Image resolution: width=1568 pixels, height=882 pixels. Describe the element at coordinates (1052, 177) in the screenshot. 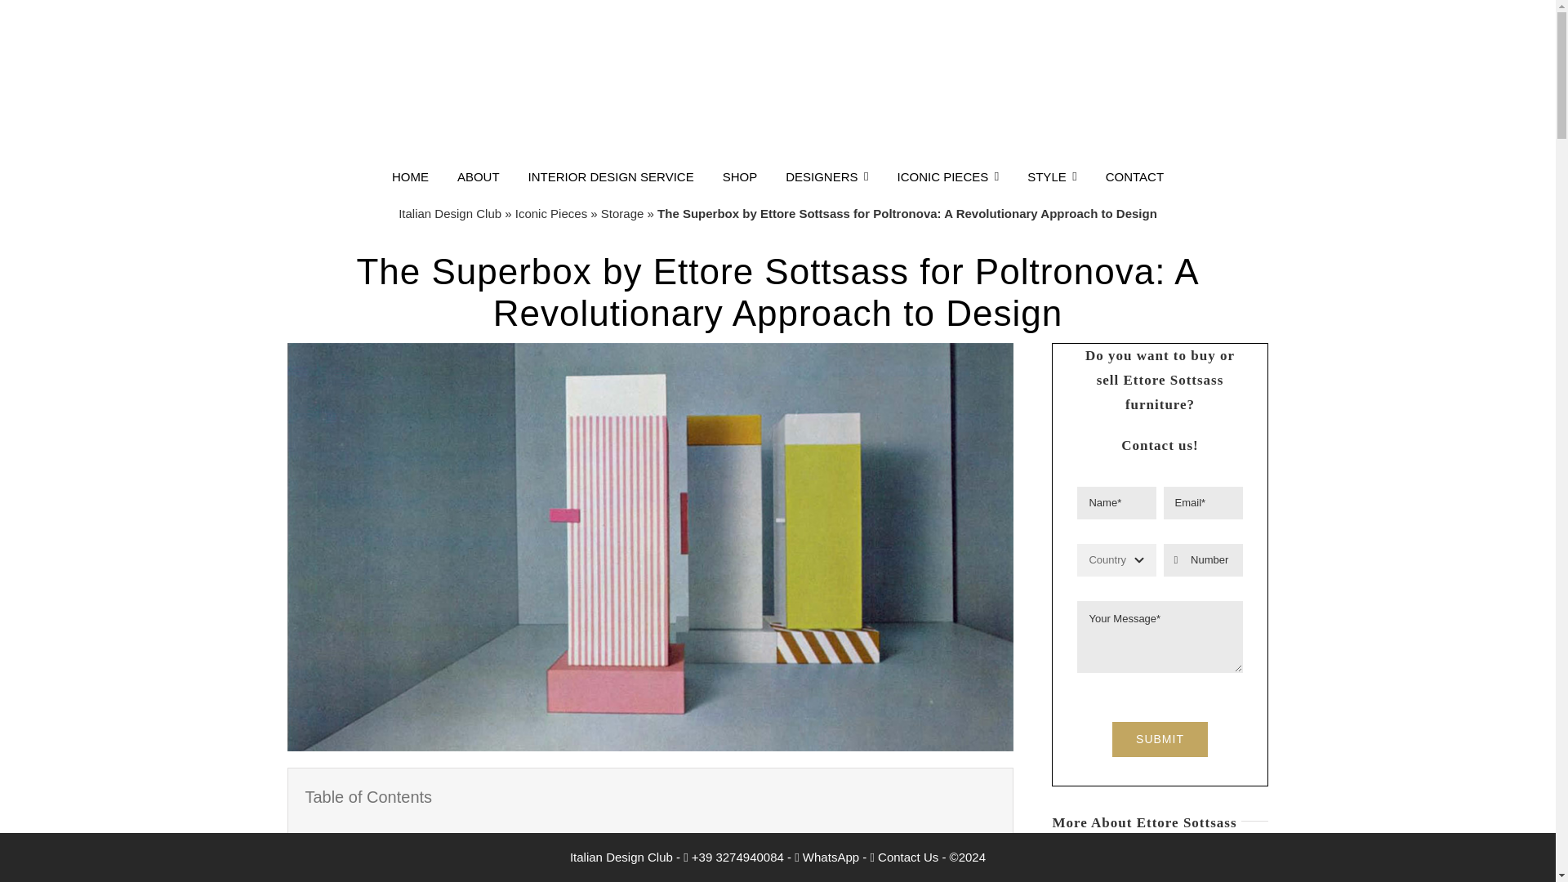

I see `STYLE` at that location.